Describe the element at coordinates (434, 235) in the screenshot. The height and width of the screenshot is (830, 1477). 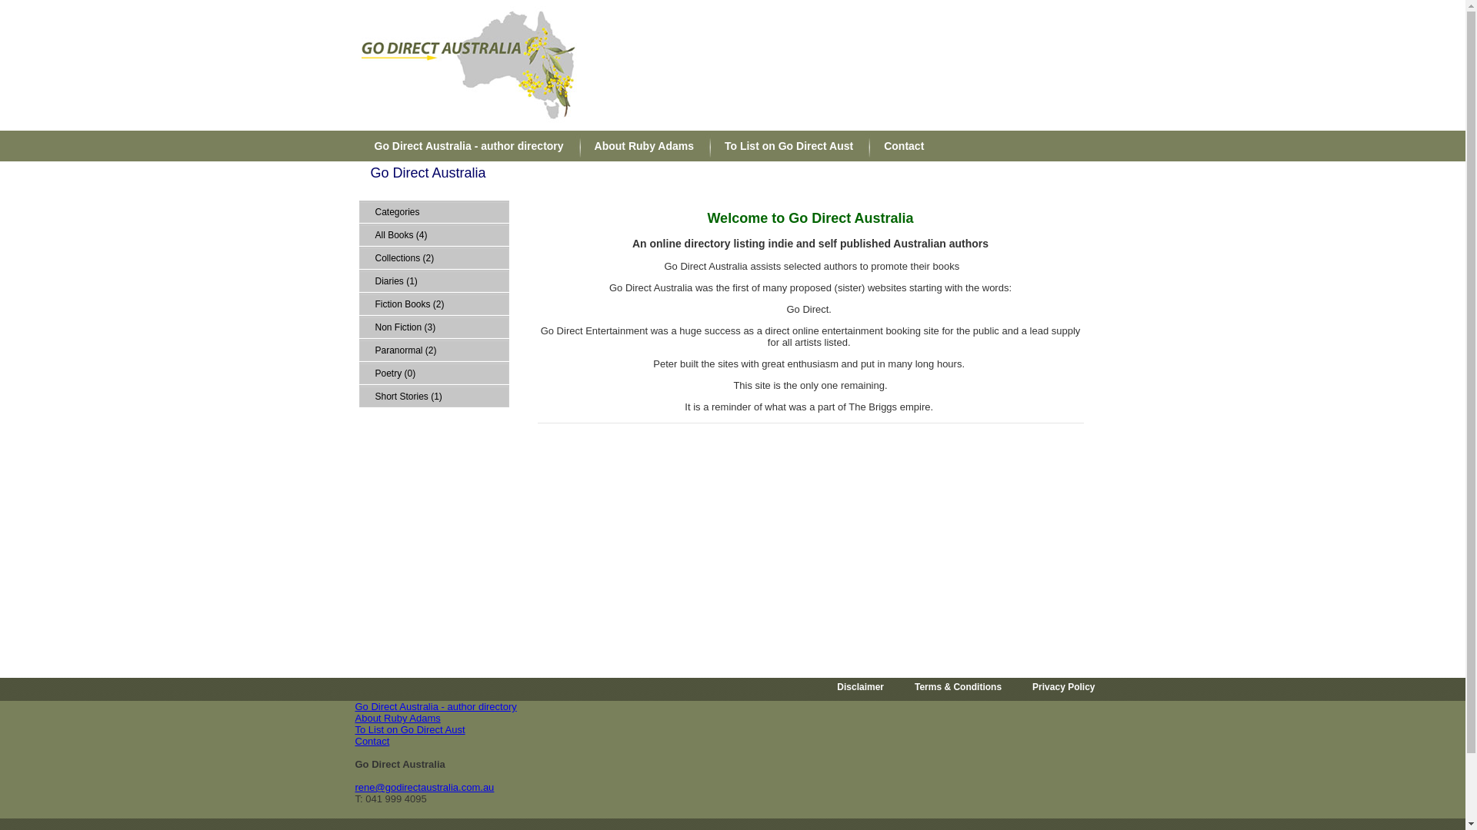
I see `All Books (4)` at that location.